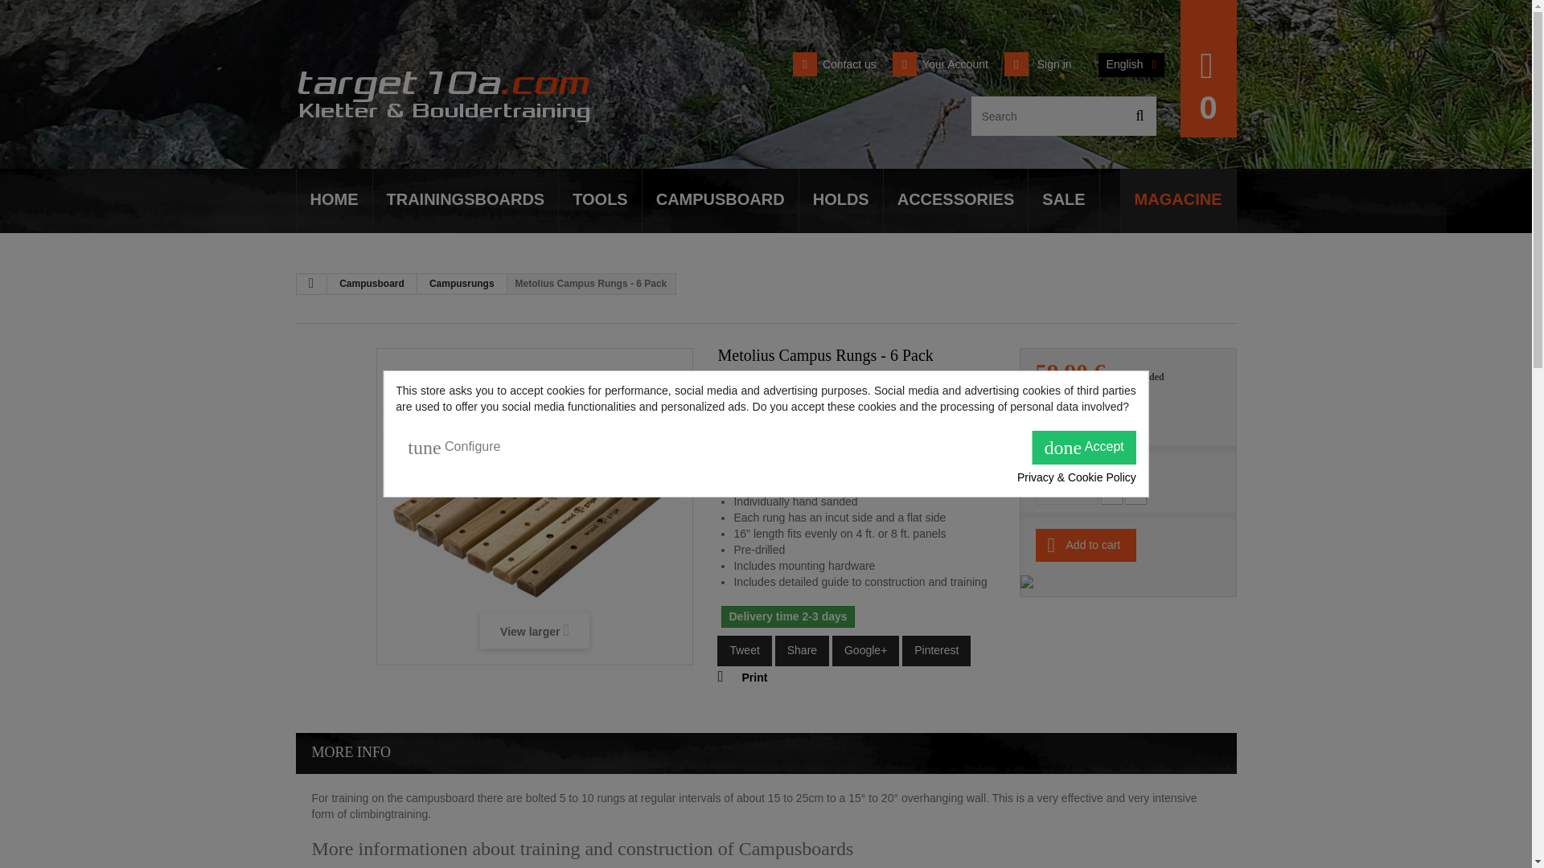 This screenshot has height=868, width=1544. What do you see at coordinates (466, 201) in the screenshot?
I see `TRAININGSBOARDS` at bounding box center [466, 201].